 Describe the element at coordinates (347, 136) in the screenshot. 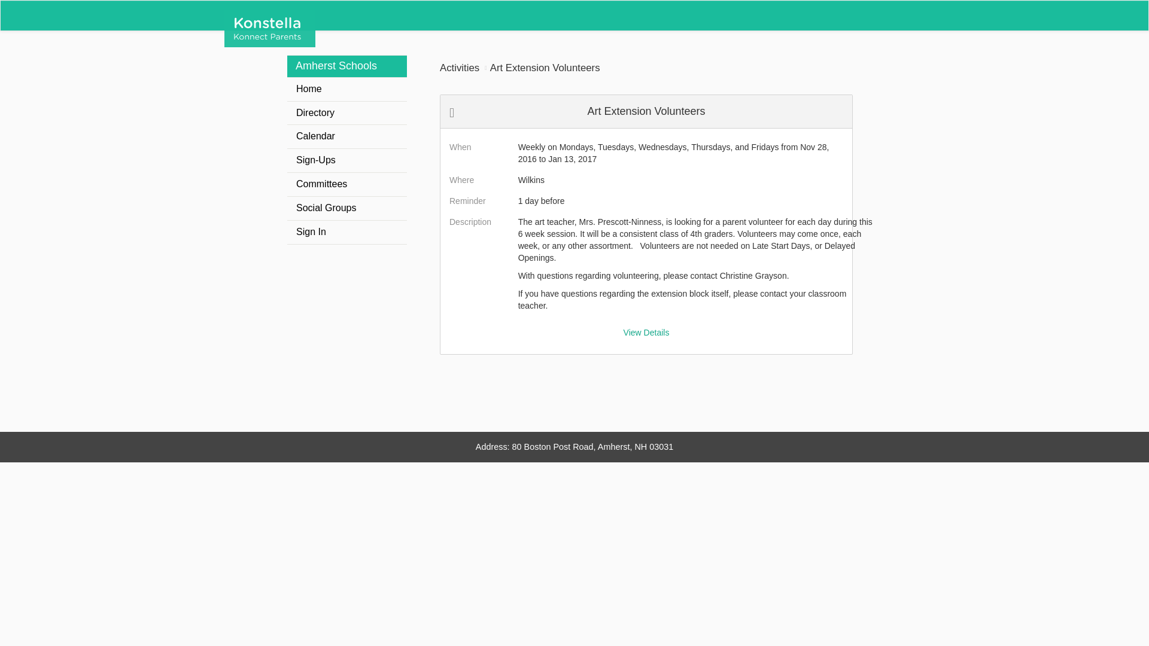

I see `Calendar` at that location.